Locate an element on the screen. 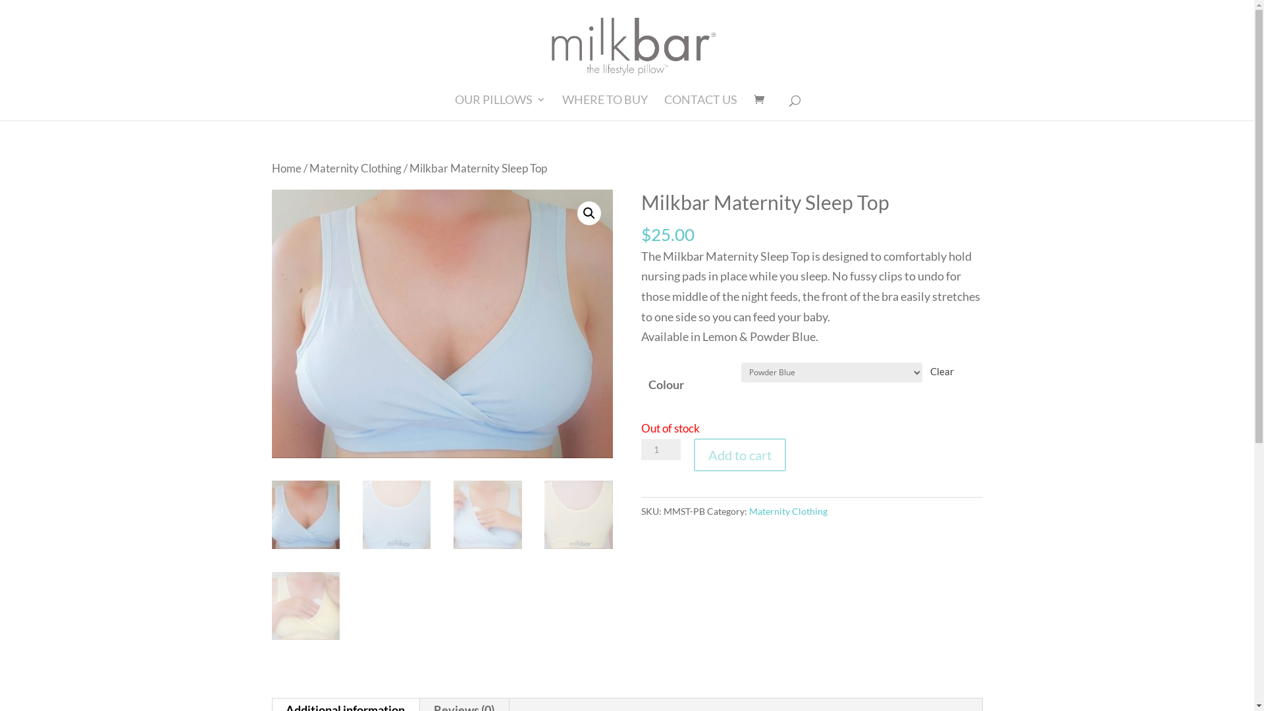 The height and width of the screenshot is (711, 1264). Add to cart is located at coordinates (740, 455).